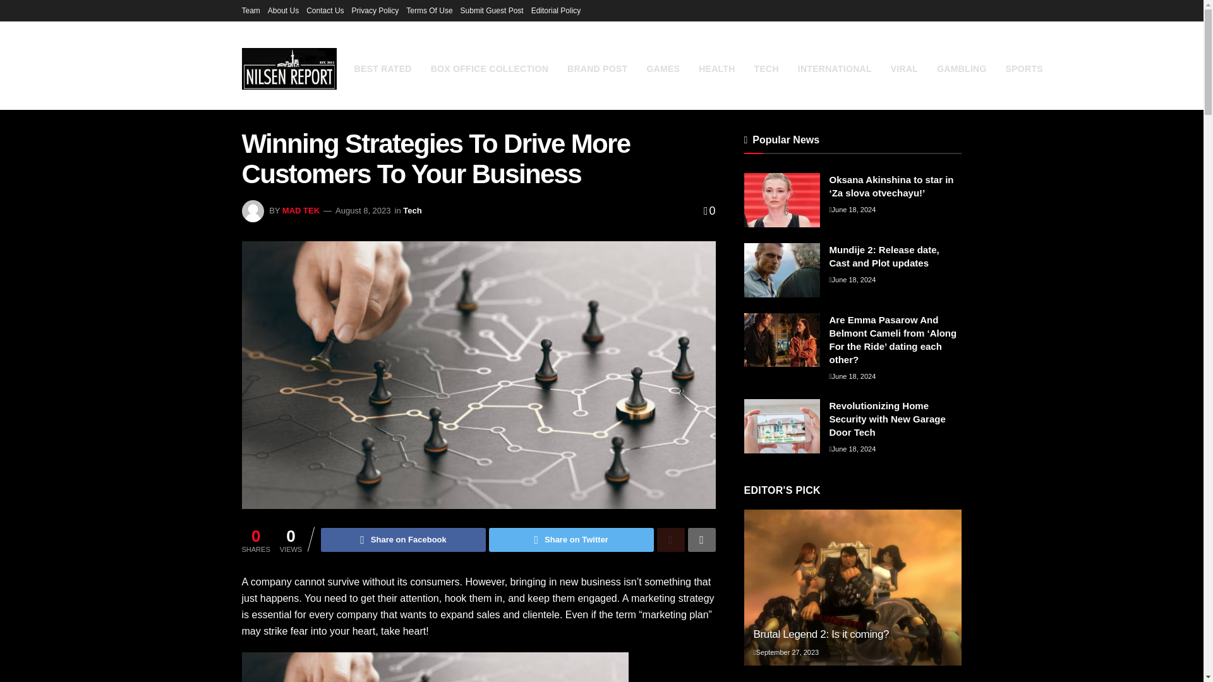  I want to click on Share on Facebook, so click(403, 539).